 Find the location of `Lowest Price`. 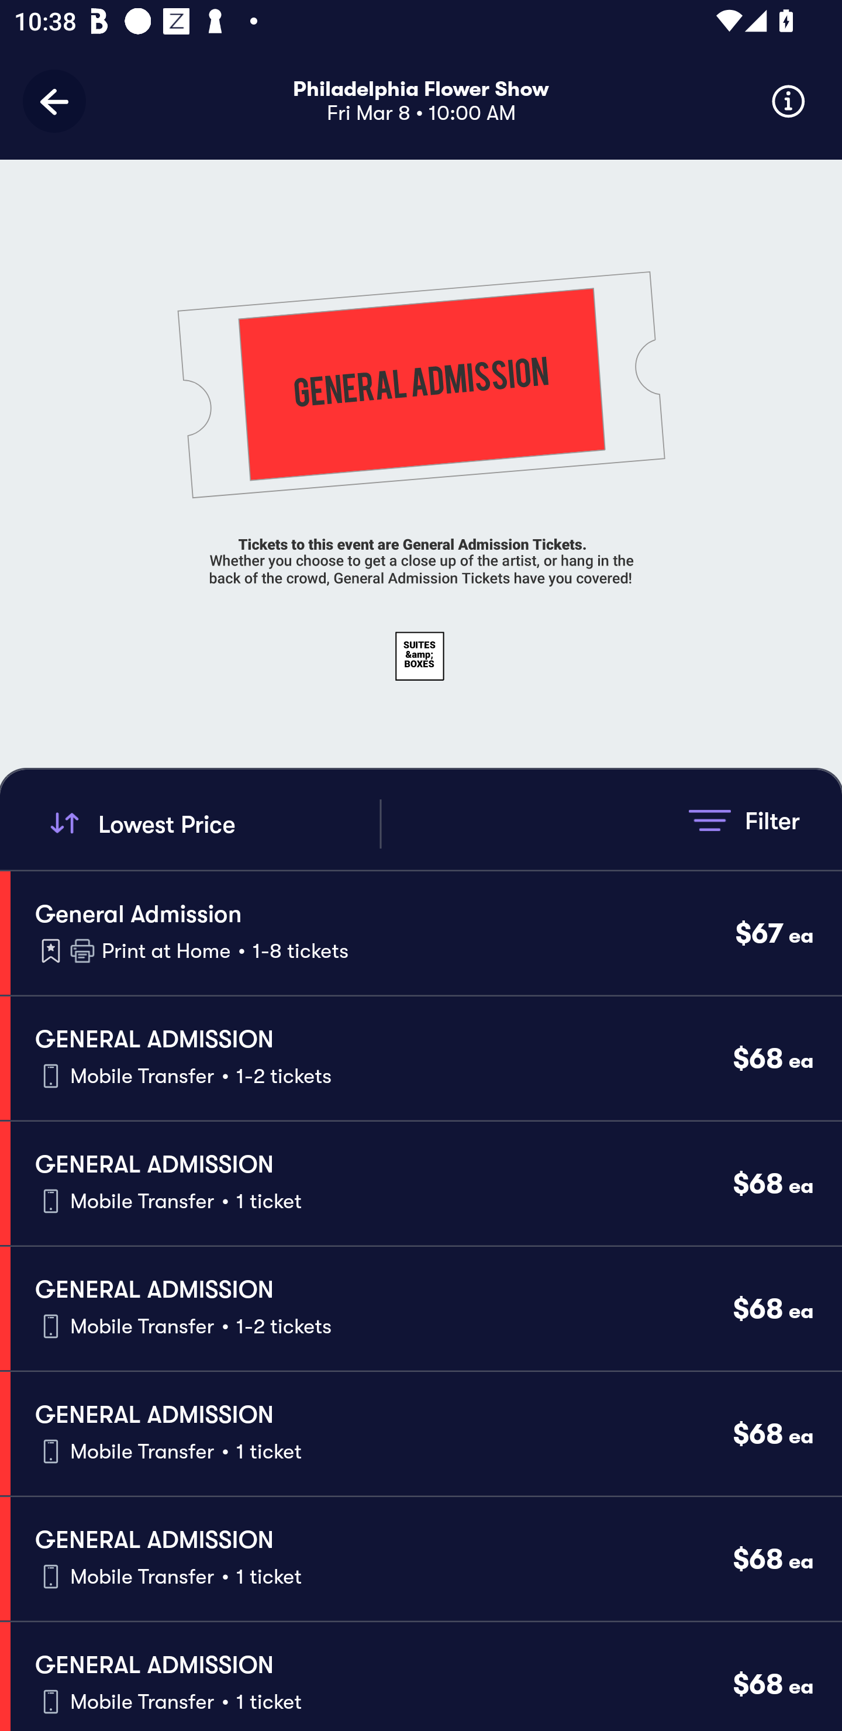

Lowest Price is located at coordinates (212, 823).